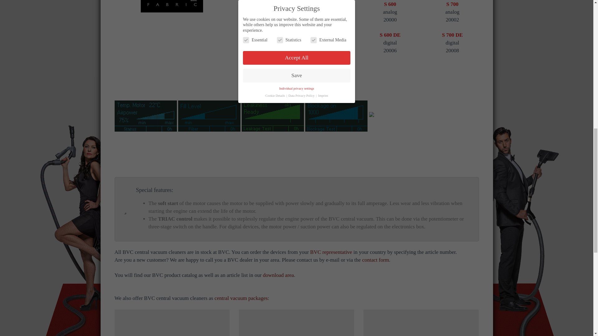  I want to click on BVC BLACKLINE 7, so click(394, 116).